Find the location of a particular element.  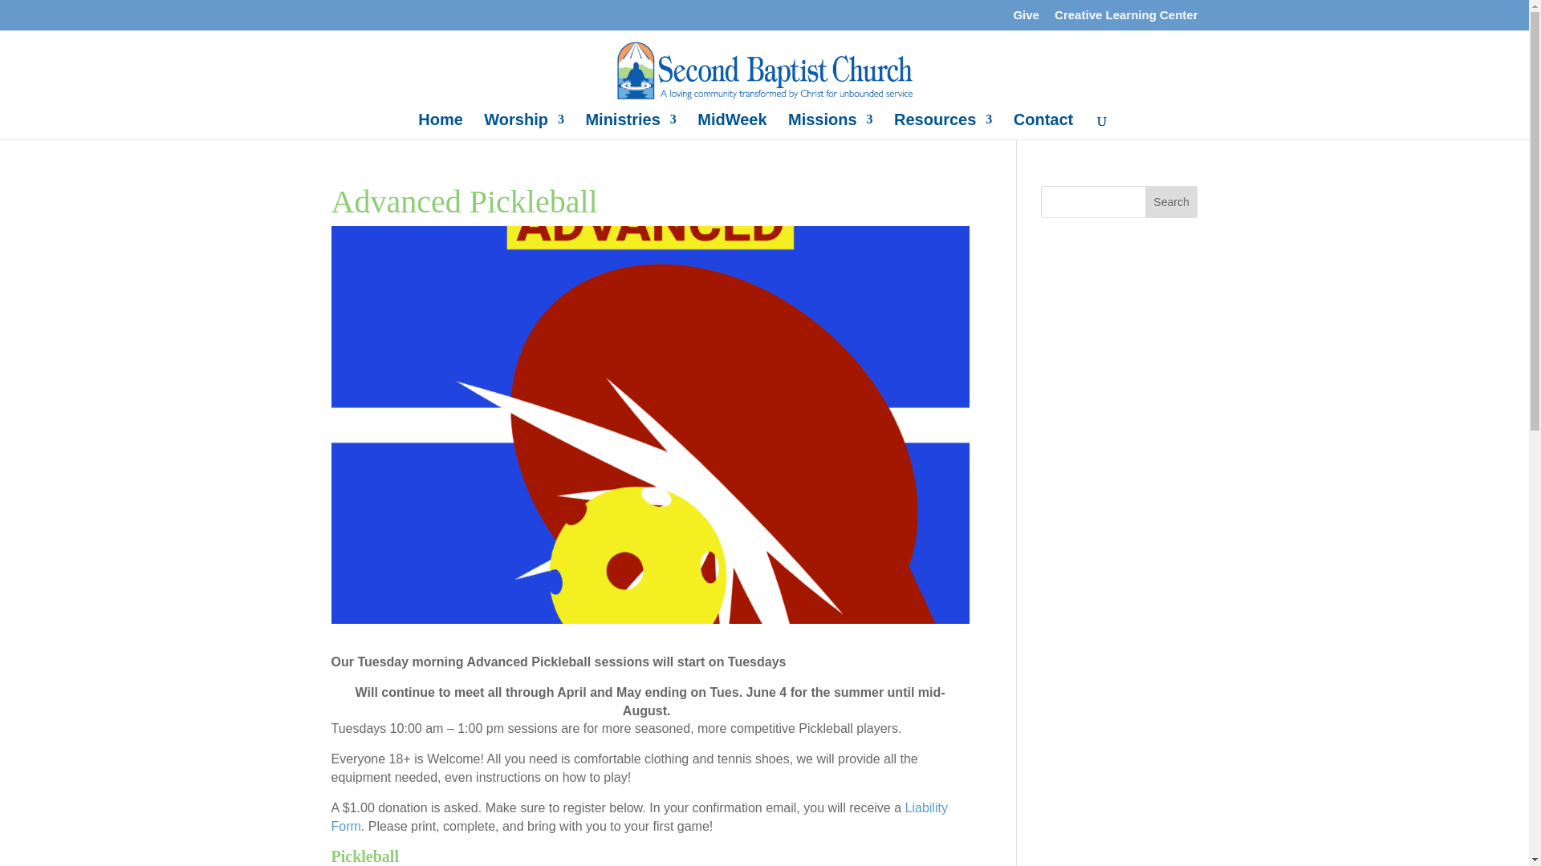

Home is located at coordinates (440, 126).